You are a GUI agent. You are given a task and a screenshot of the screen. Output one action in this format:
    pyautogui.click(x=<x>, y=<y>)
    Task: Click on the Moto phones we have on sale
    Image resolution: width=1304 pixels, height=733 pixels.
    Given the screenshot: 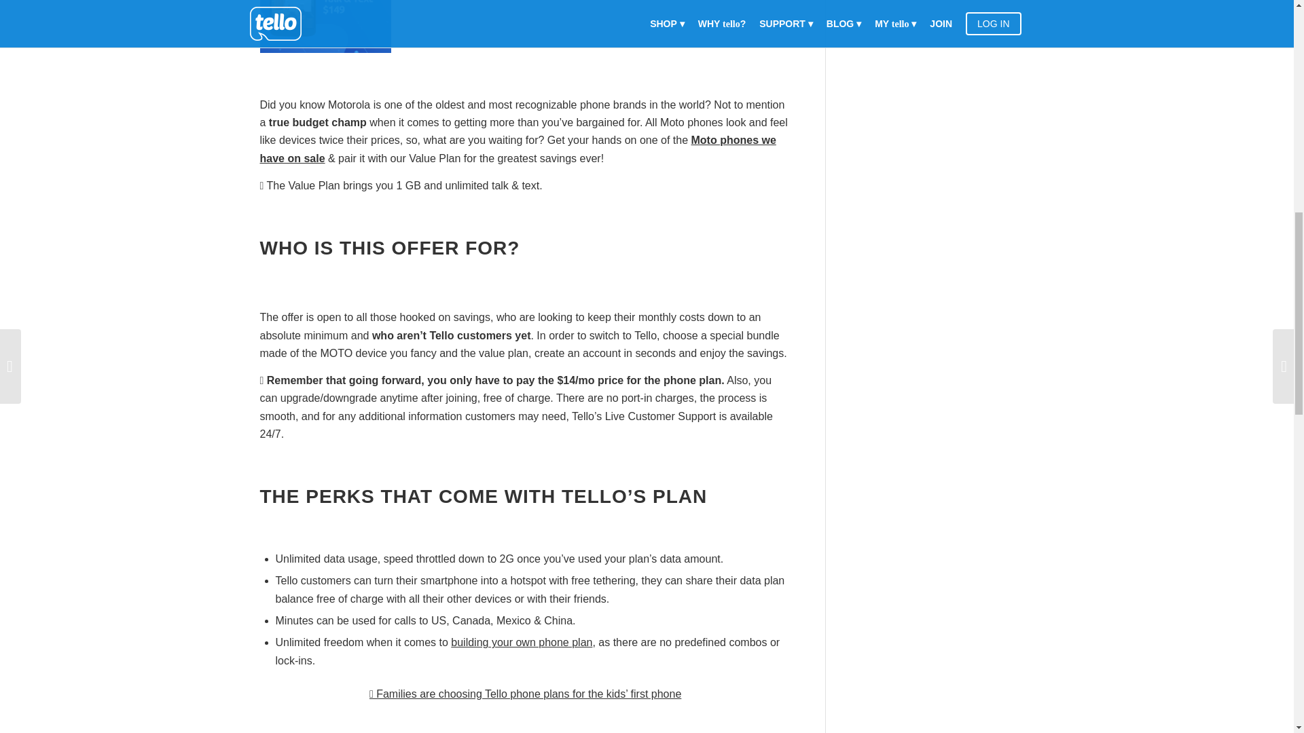 What is the action you would take?
    pyautogui.click(x=518, y=148)
    